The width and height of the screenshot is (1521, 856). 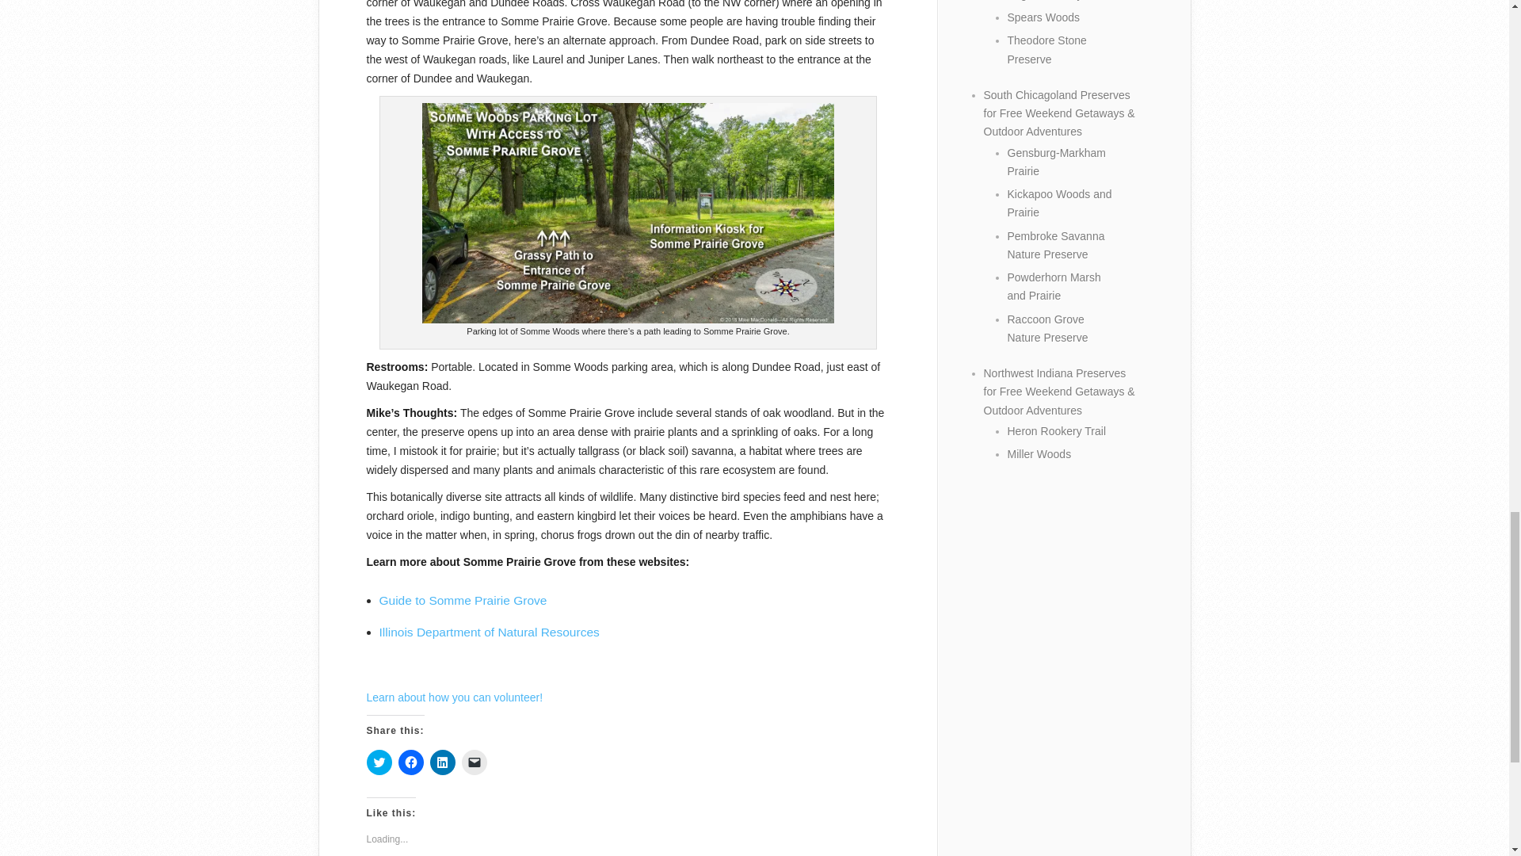 I want to click on Click to share on Facebook, so click(x=410, y=762).